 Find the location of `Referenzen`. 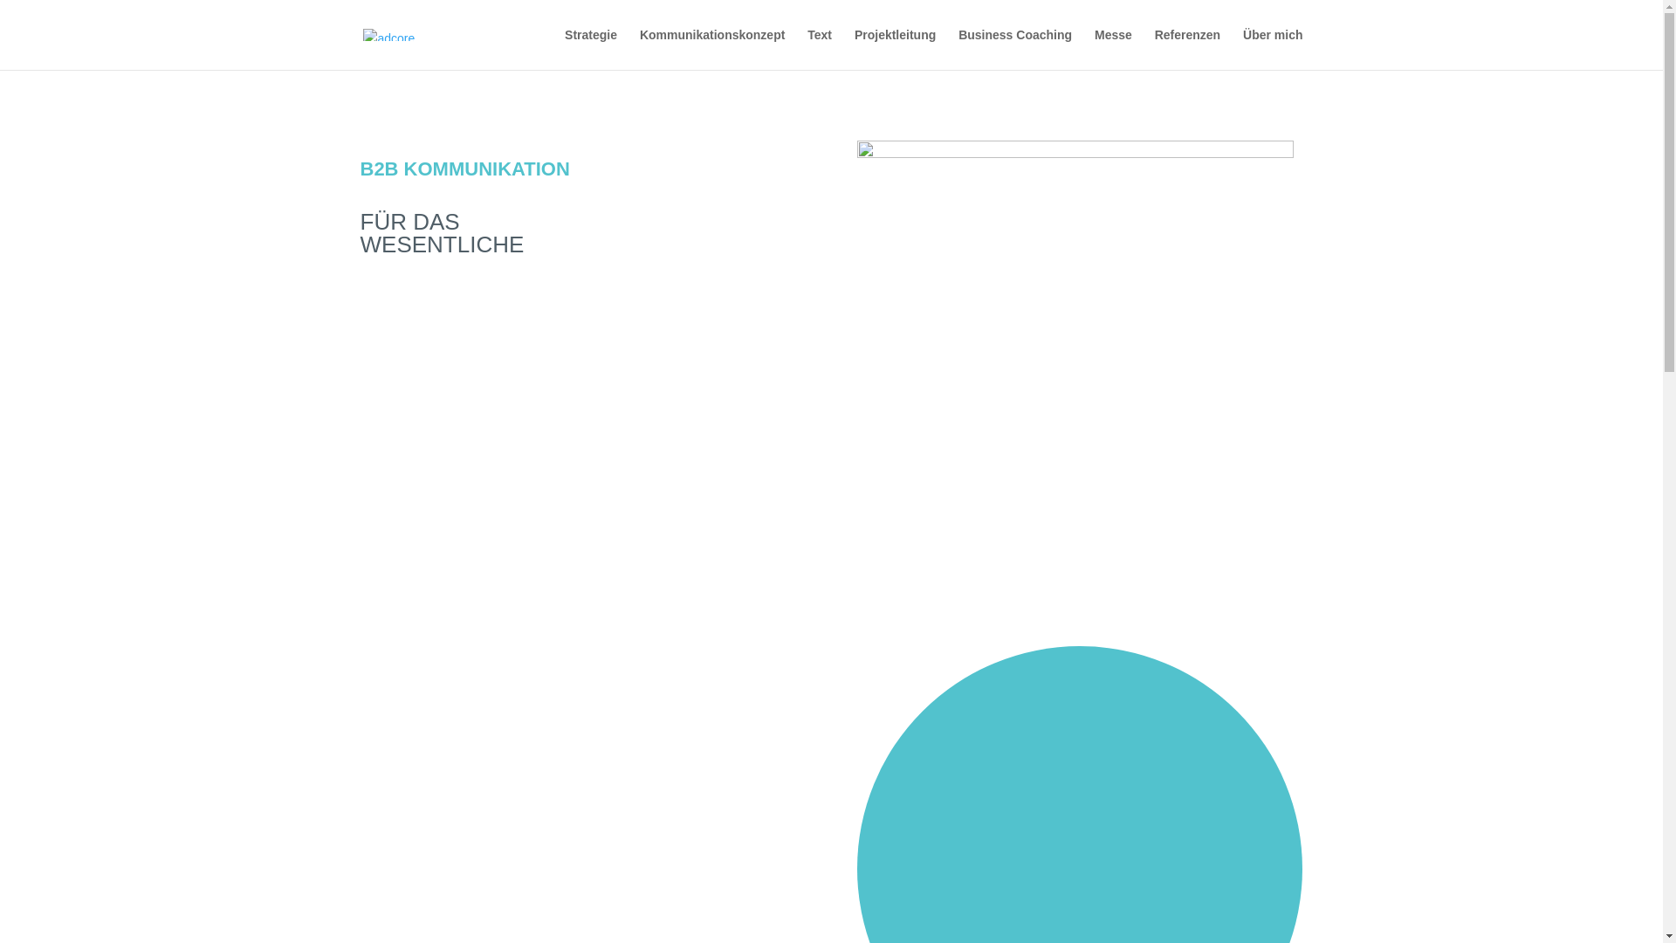

Referenzen is located at coordinates (1187, 49).